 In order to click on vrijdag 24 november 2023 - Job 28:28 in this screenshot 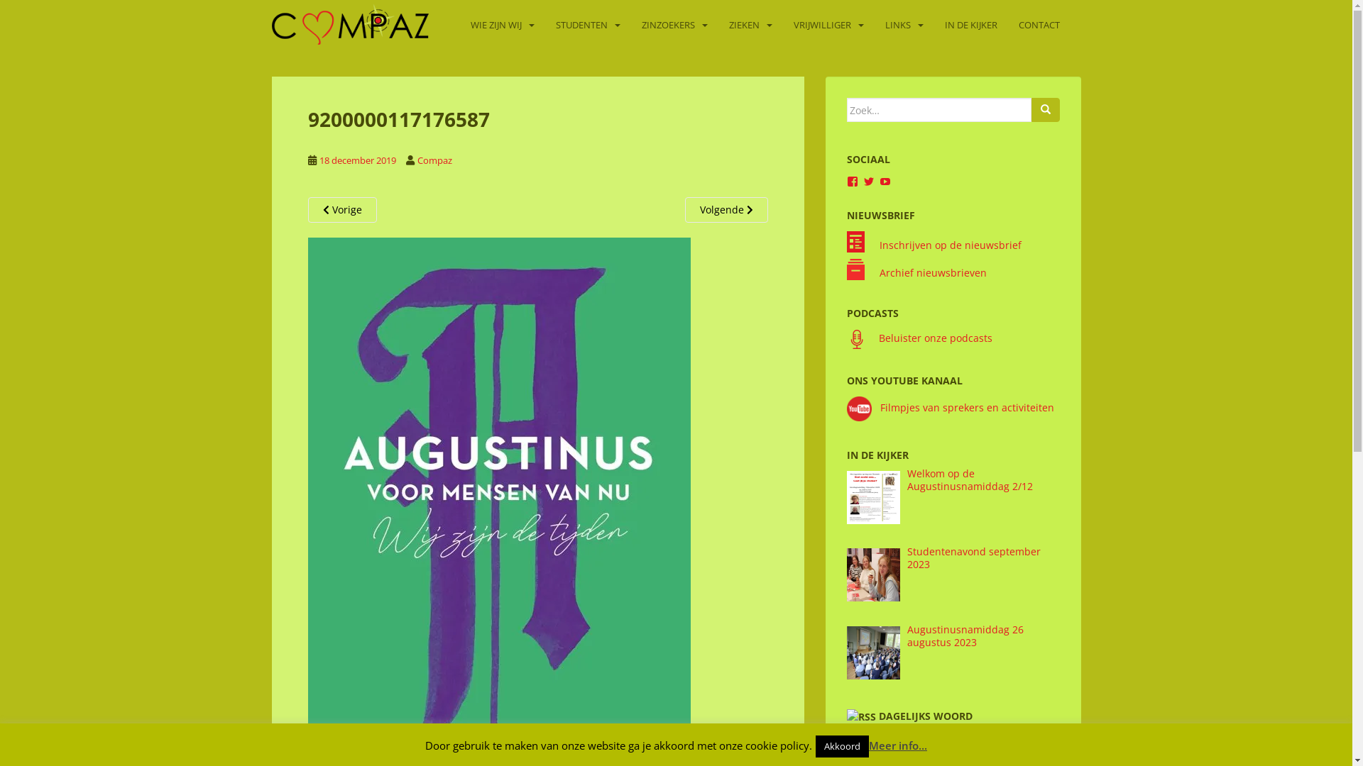, I will do `click(934, 743)`.